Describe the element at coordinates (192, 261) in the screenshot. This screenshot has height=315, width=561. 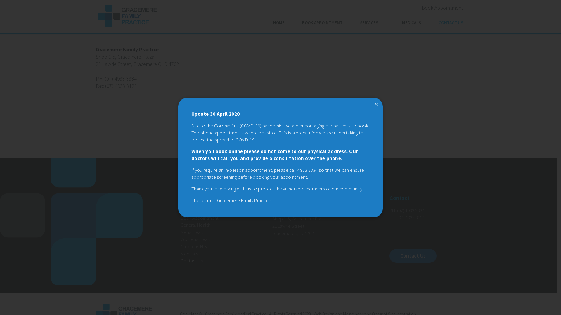
I see `Contact Us` at that location.